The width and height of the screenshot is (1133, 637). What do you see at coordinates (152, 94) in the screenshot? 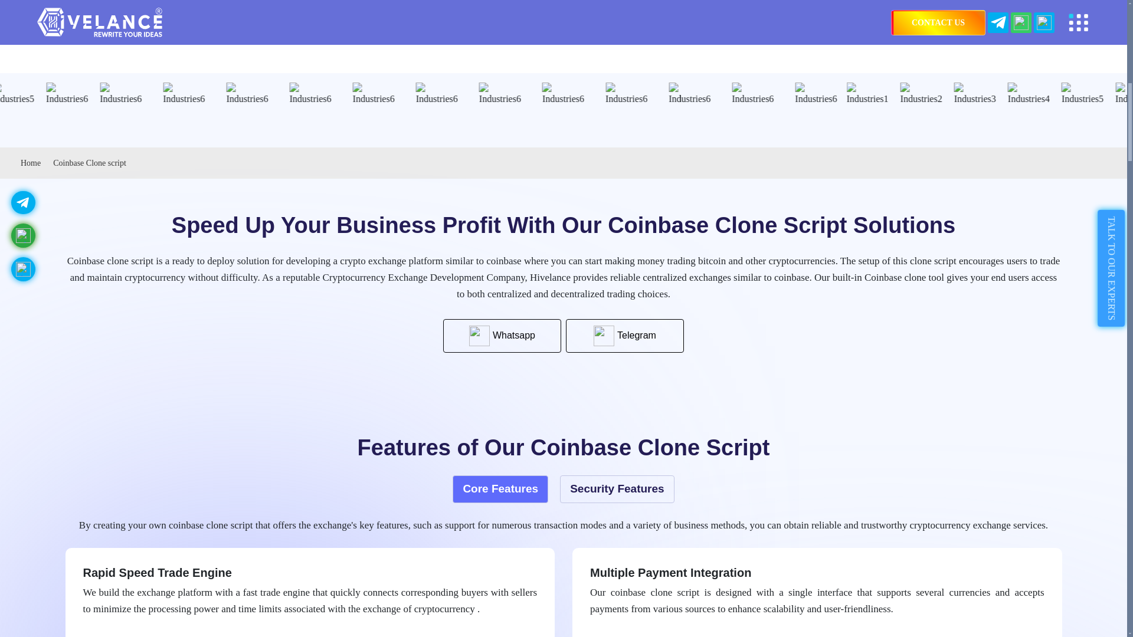
I see `Industries5` at bounding box center [152, 94].